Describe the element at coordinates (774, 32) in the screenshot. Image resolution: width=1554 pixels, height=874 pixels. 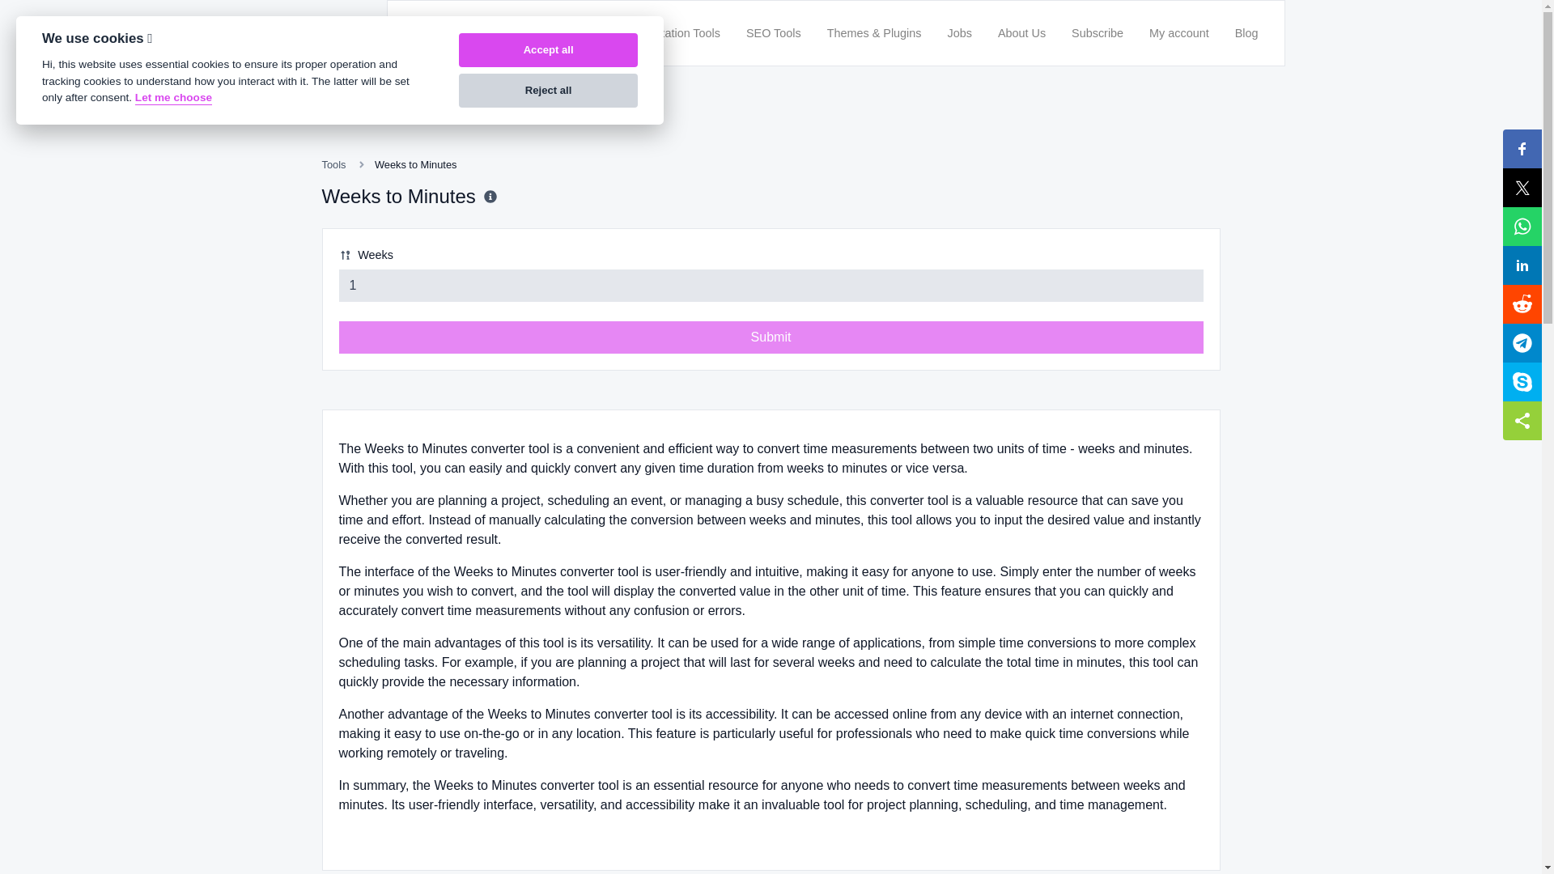
I see `SEO Tools` at that location.